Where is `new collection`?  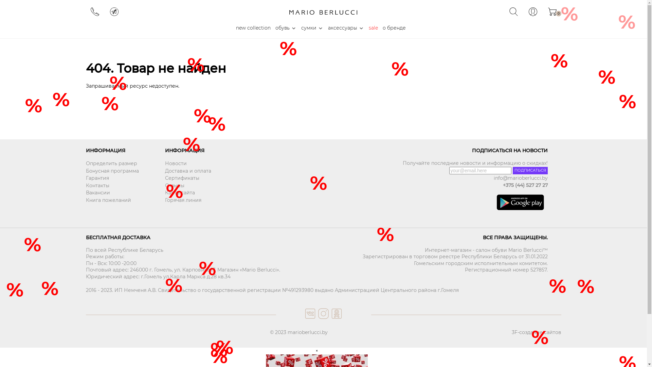 new collection is located at coordinates (253, 28).